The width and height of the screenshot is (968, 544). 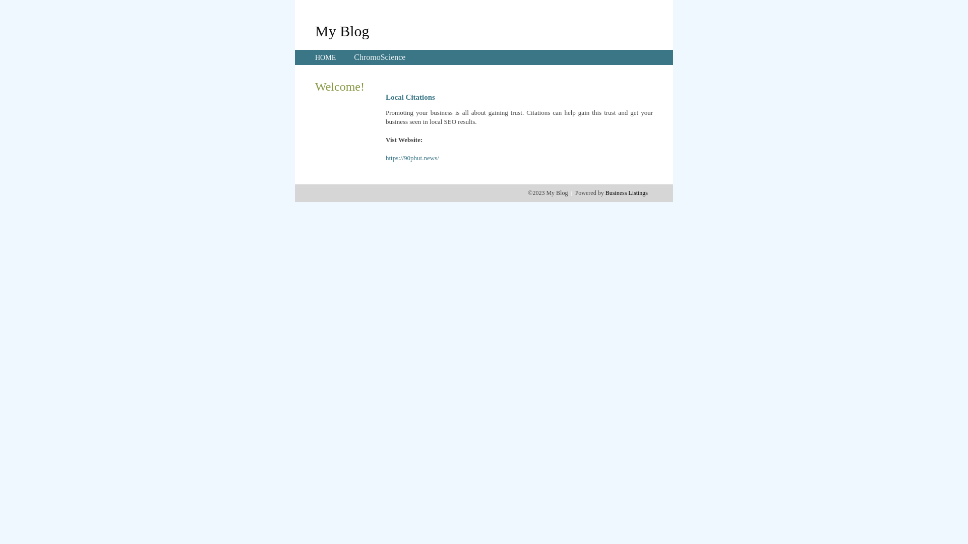 I want to click on Business Listings, so click(x=627, y=193).